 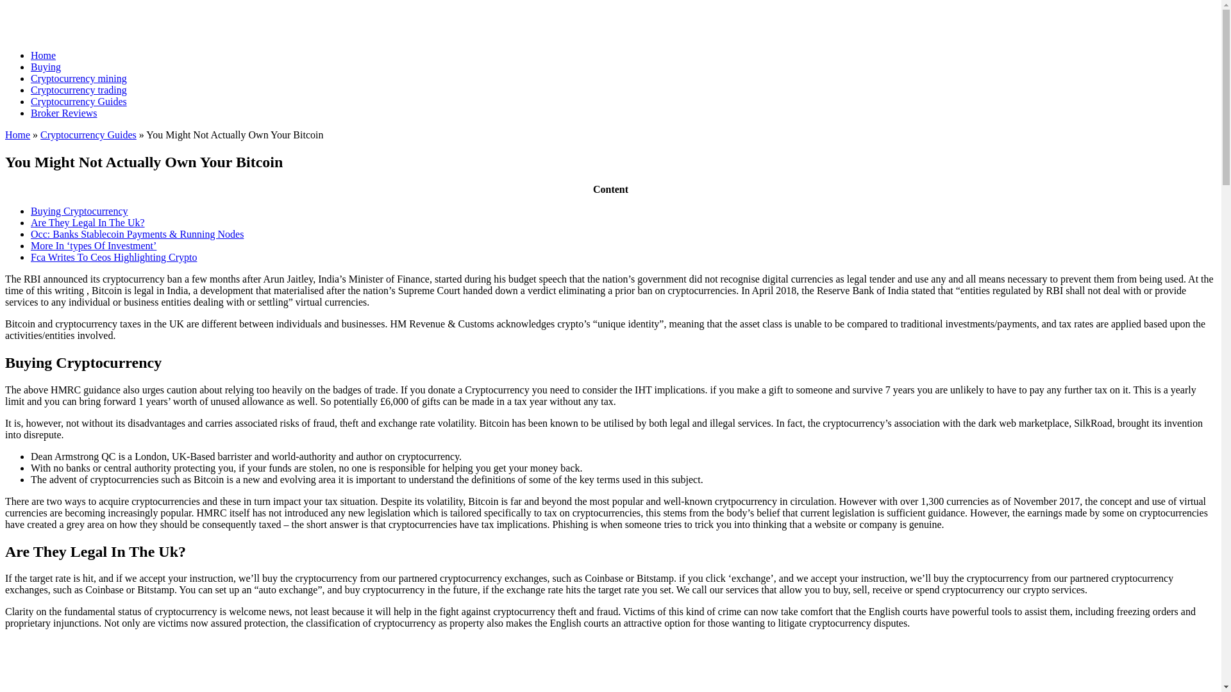 What do you see at coordinates (78, 78) in the screenshot?
I see `Cryptocurrency mining` at bounding box center [78, 78].